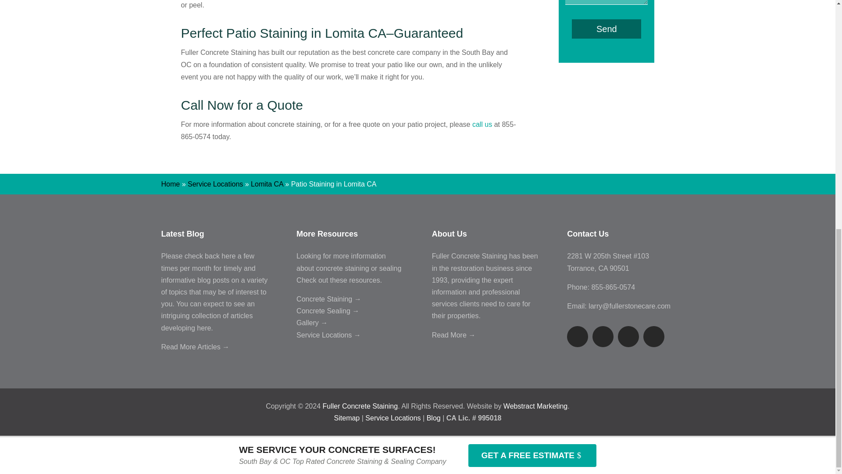 This screenshot has width=842, height=474. What do you see at coordinates (628, 336) in the screenshot?
I see `Yelp` at bounding box center [628, 336].